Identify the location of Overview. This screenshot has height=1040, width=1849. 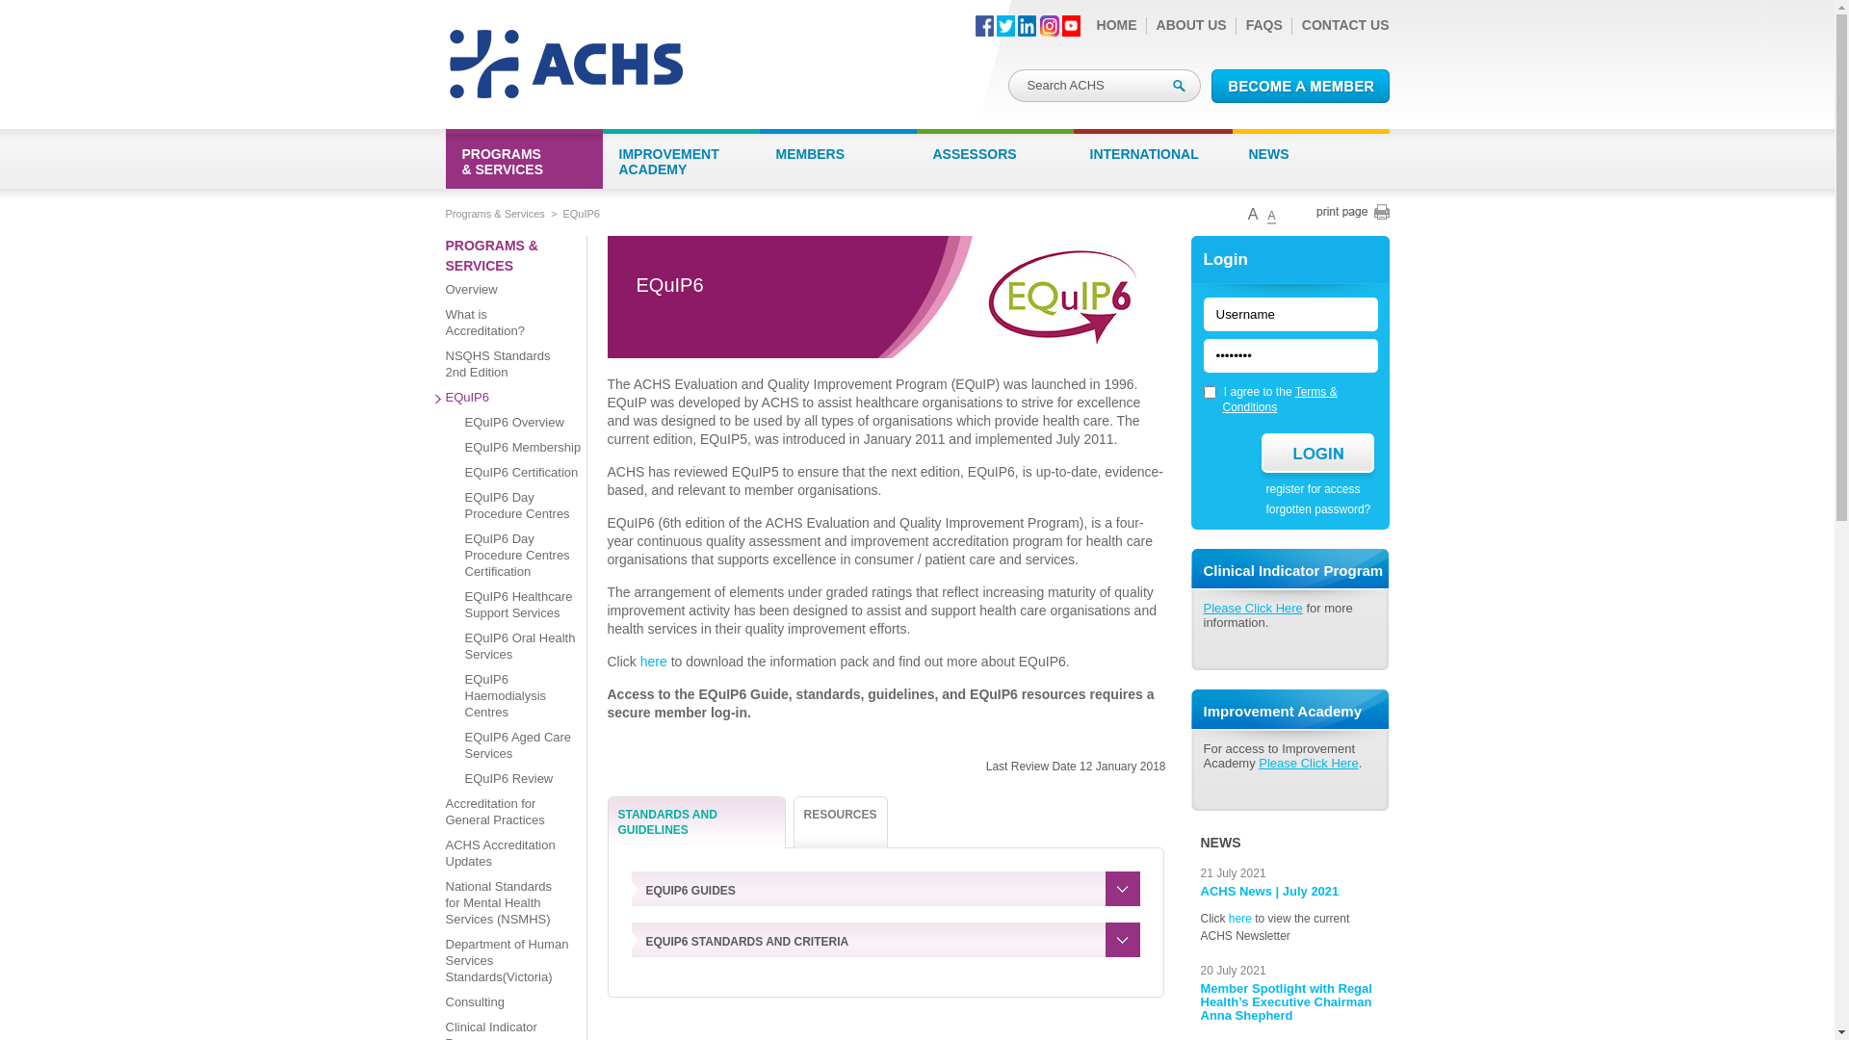
(503, 294).